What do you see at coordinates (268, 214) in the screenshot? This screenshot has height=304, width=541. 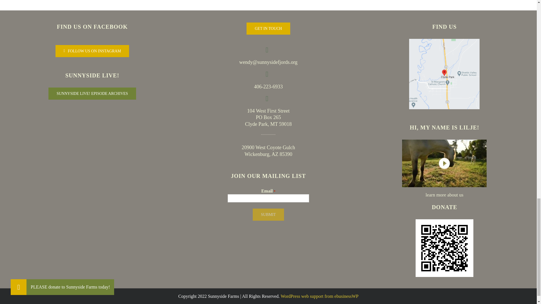 I see `Submit` at bounding box center [268, 214].